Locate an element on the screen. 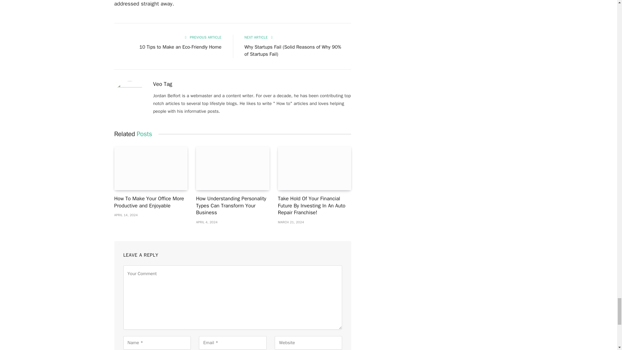 This screenshot has height=350, width=622. How To Make Your Office More Productive and Enjoyable is located at coordinates (151, 169).